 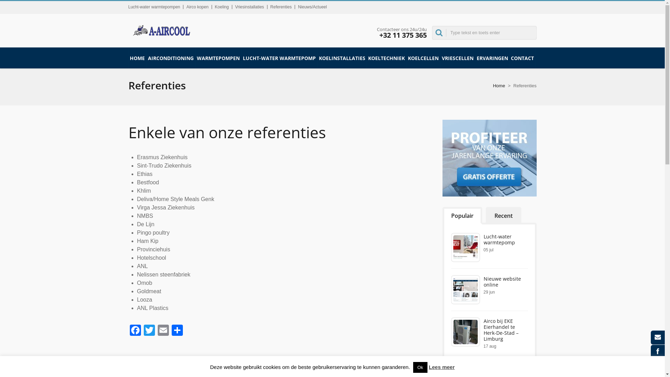 What do you see at coordinates (499, 239) in the screenshot?
I see `Lucht-water warmtepomp` at bounding box center [499, 239].